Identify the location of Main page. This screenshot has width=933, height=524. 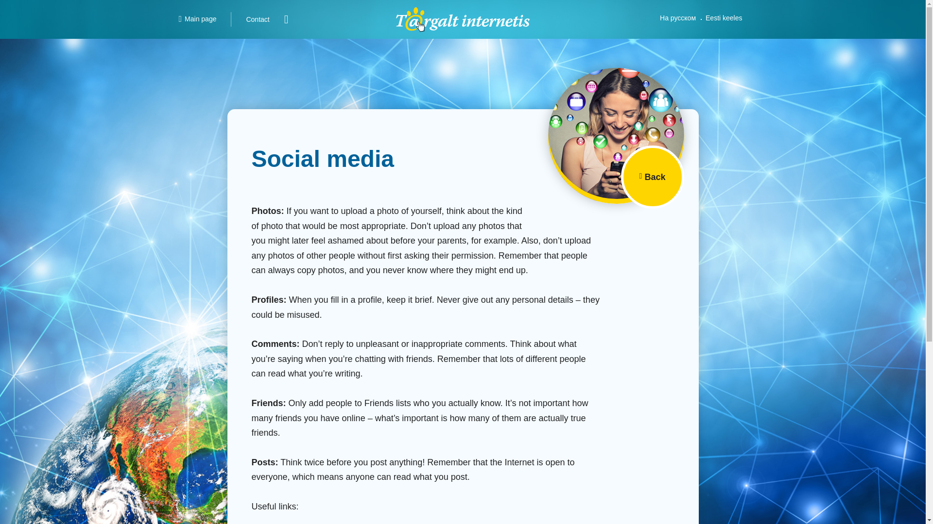
(197, 19).